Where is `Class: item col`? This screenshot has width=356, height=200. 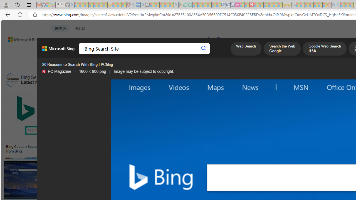 Class: item col is located at coordinates (301, 80).